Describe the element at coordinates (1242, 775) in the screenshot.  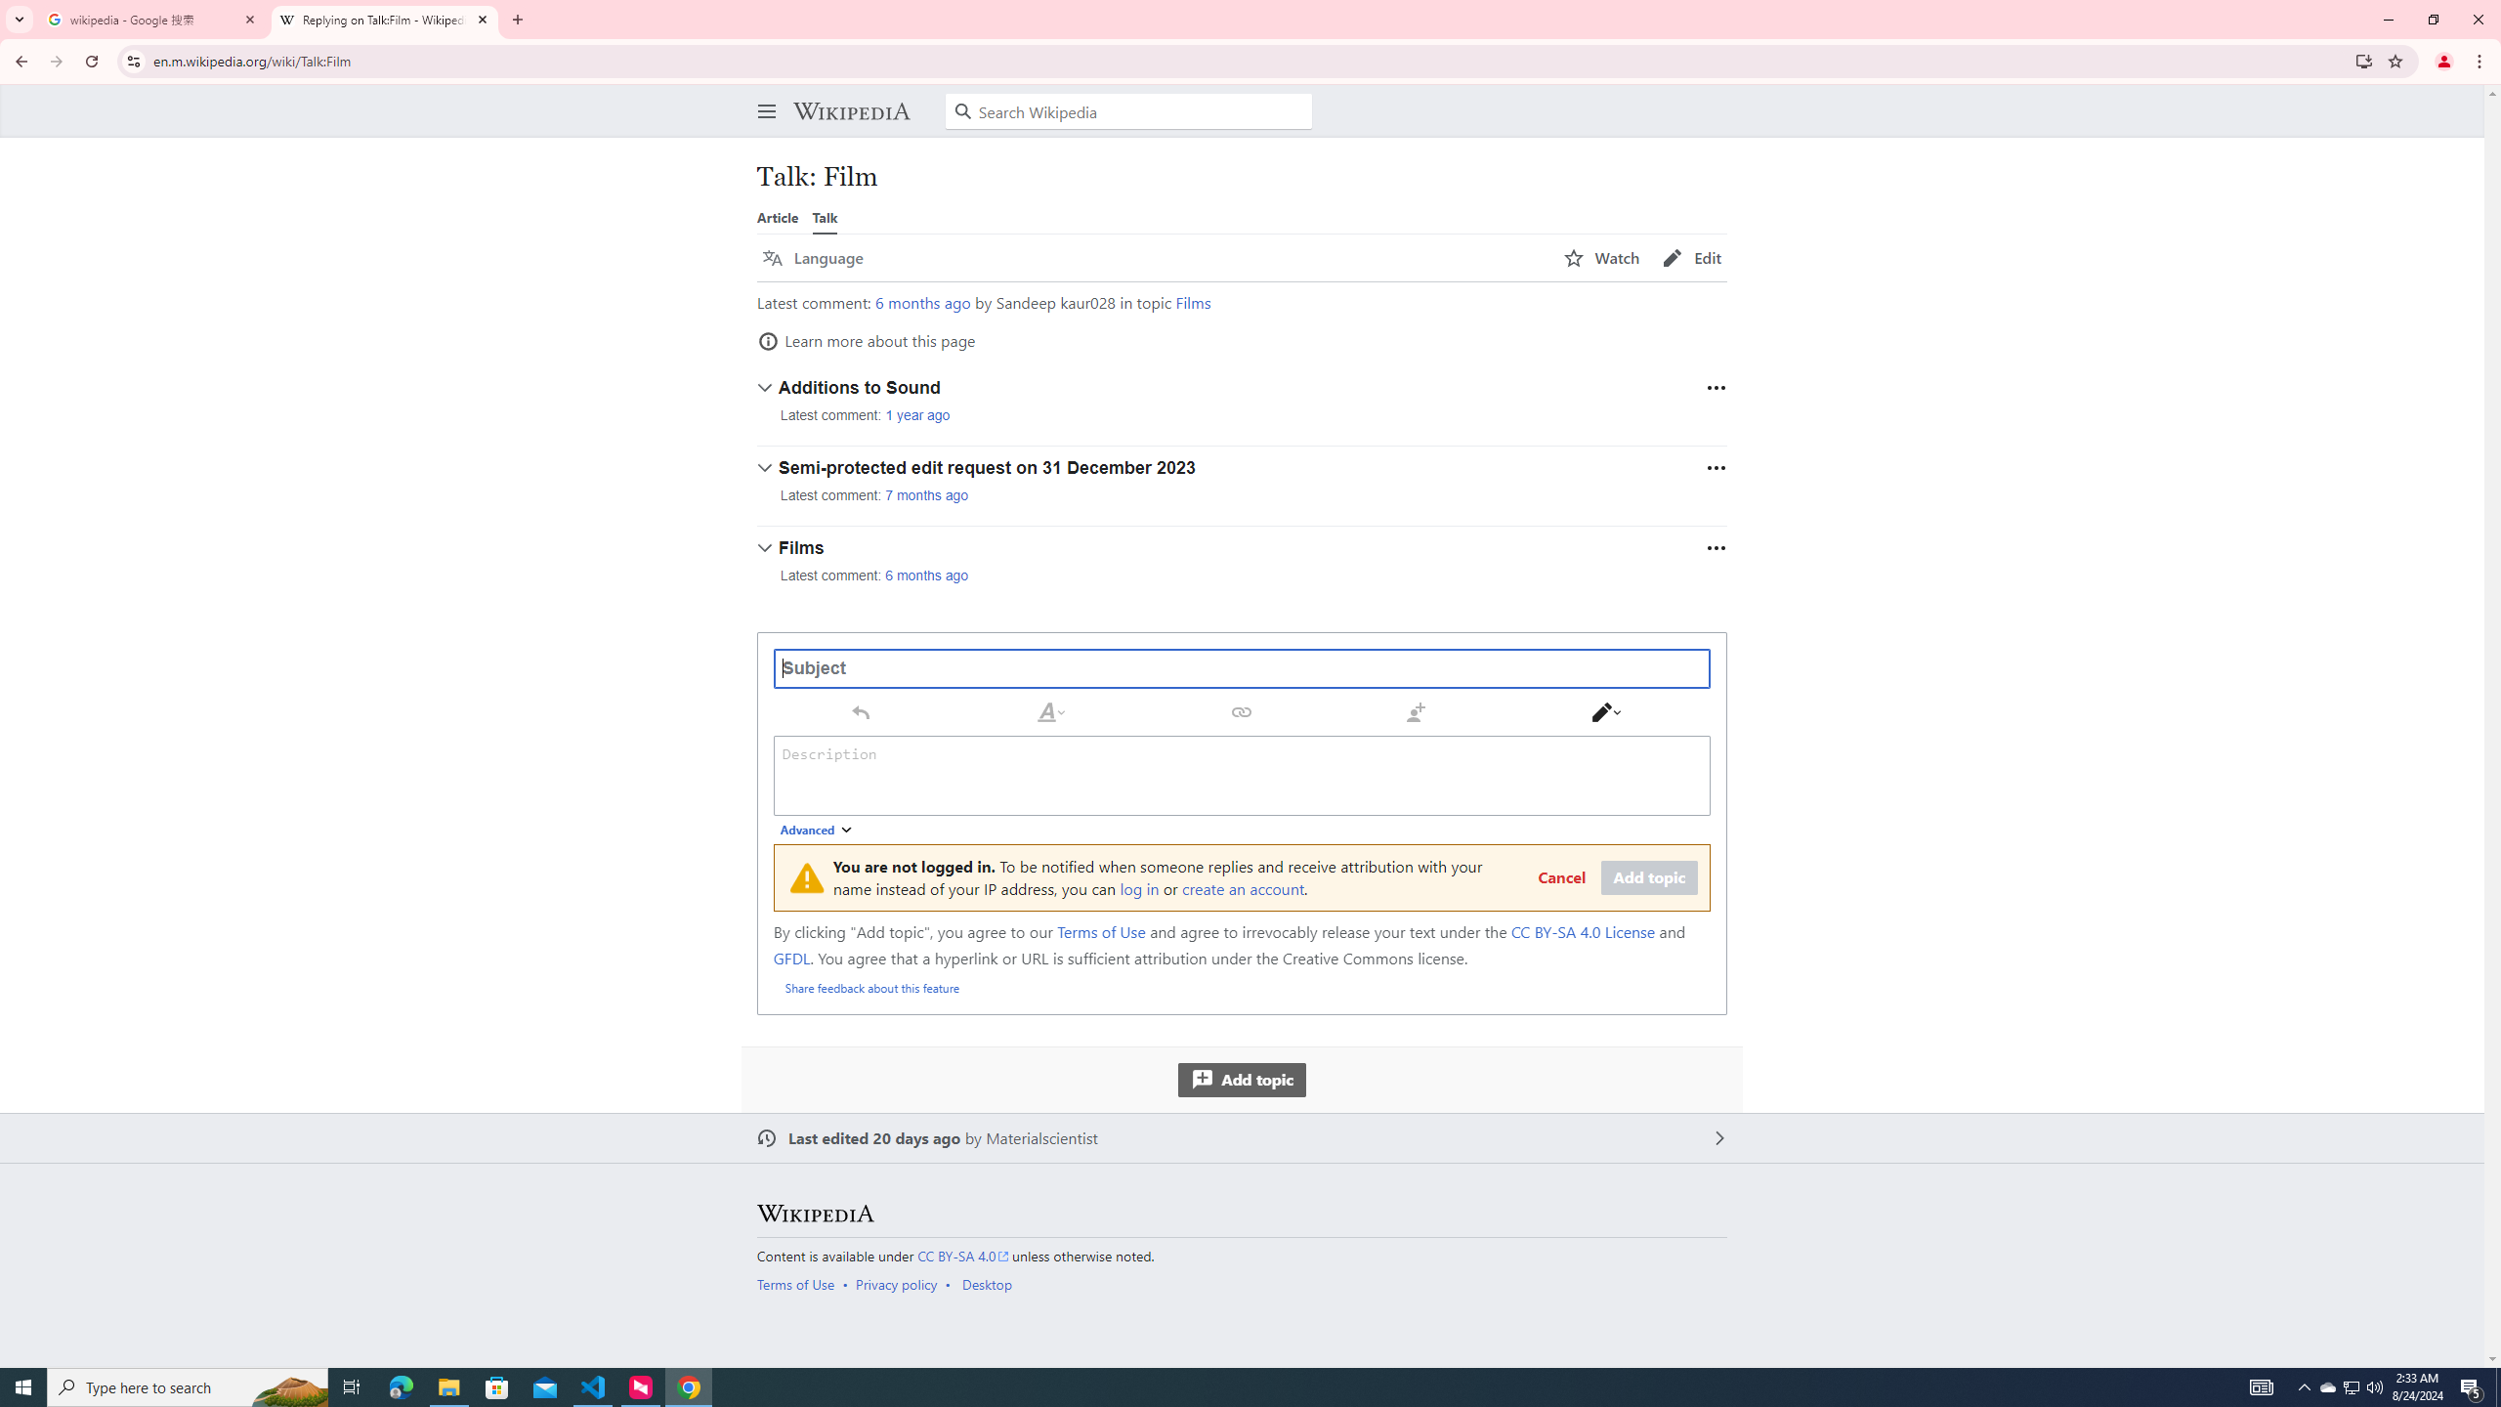
I see `Description` at that location.